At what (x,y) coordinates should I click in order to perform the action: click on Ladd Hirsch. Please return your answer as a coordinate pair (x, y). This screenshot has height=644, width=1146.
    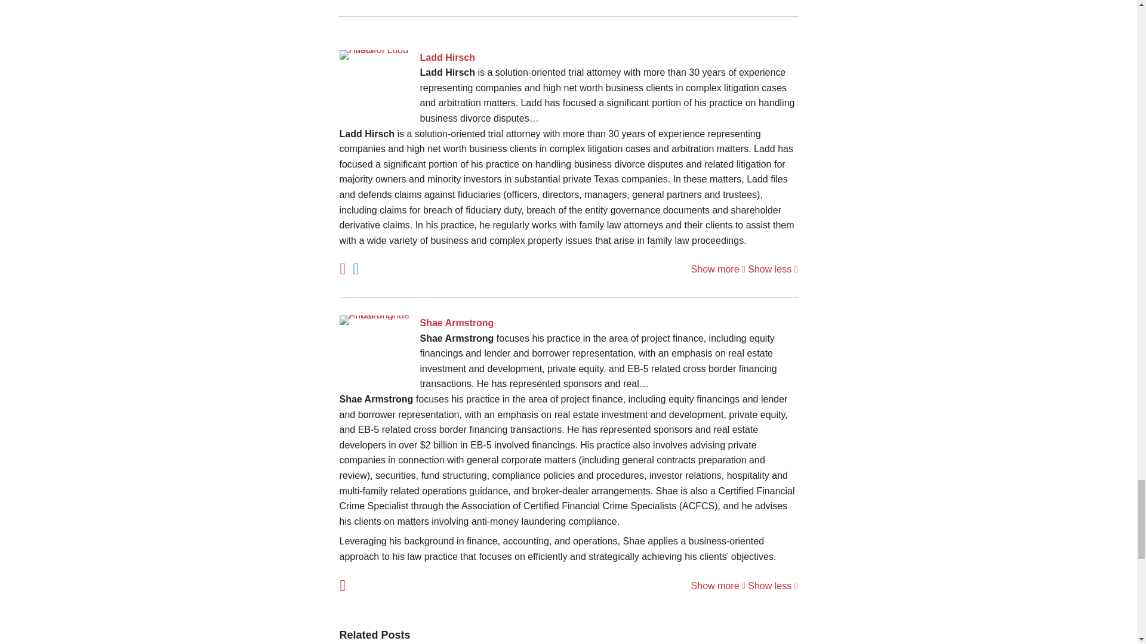
    Looking at the image, I should click on (568, 58).